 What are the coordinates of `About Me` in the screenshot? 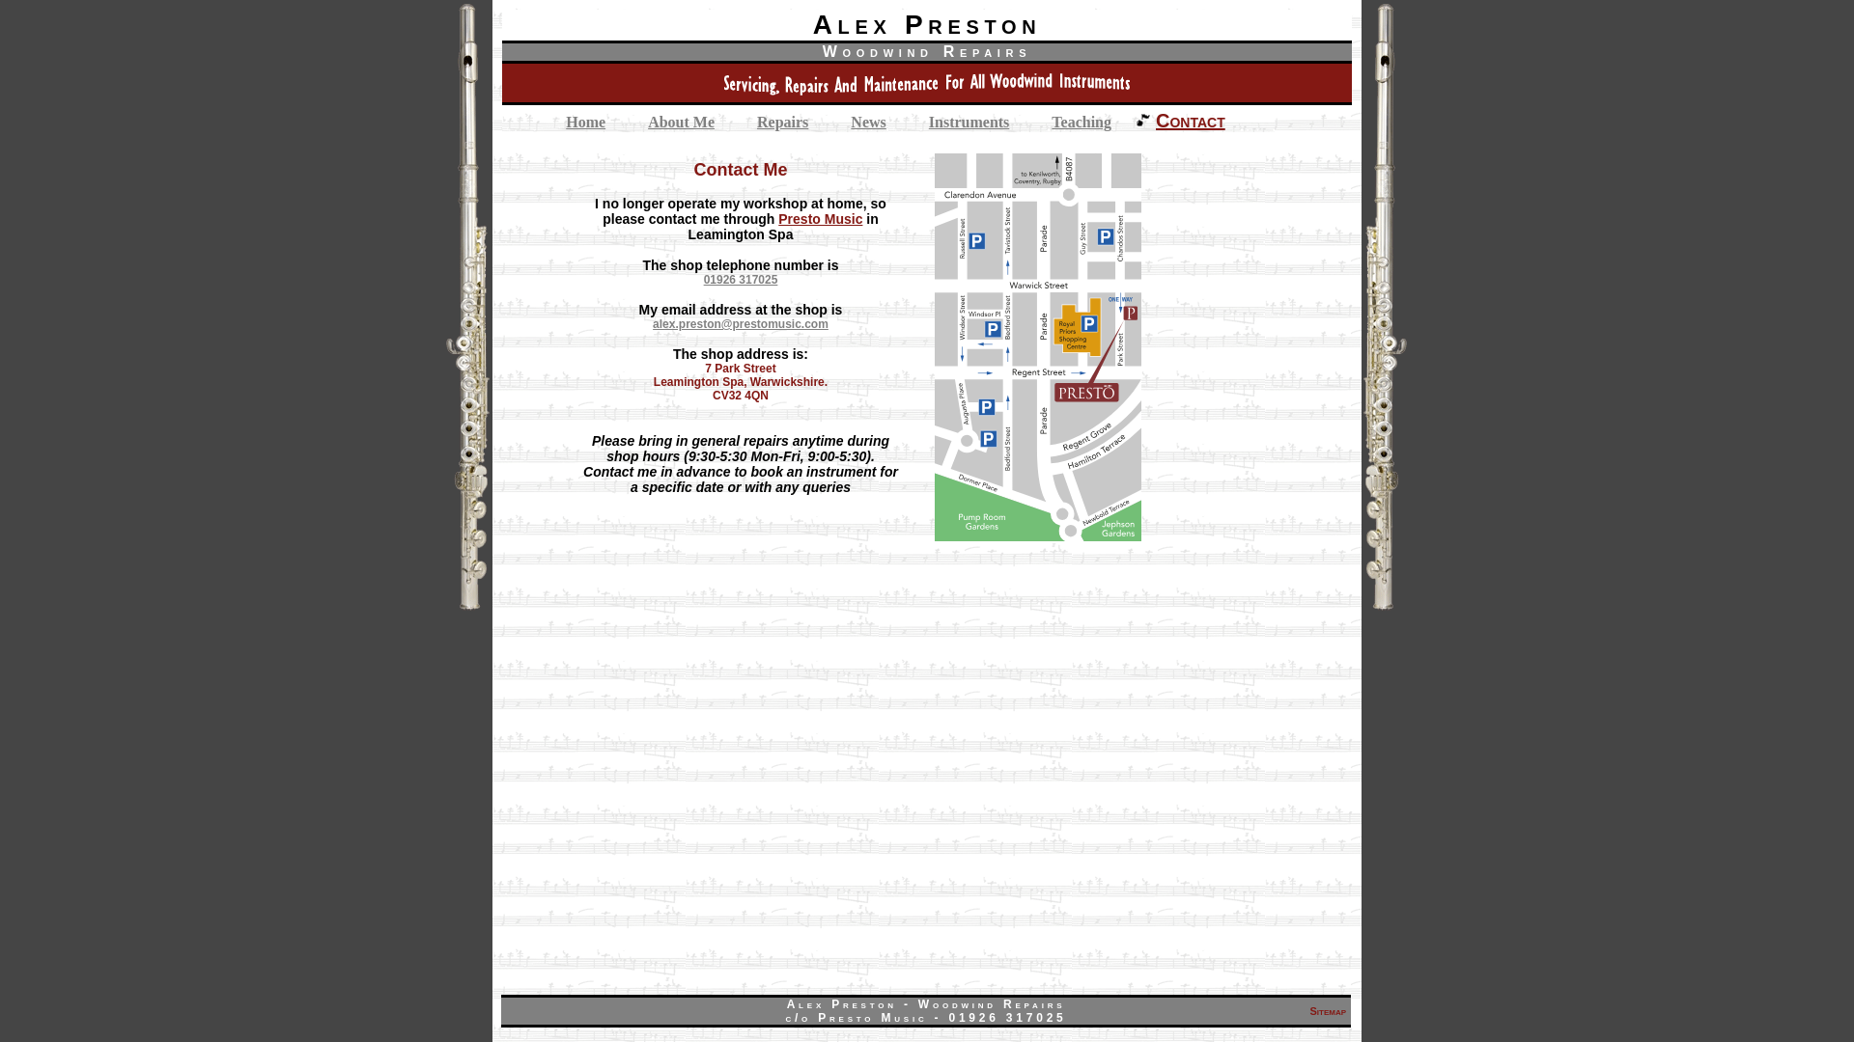 It's located at (681, 122).